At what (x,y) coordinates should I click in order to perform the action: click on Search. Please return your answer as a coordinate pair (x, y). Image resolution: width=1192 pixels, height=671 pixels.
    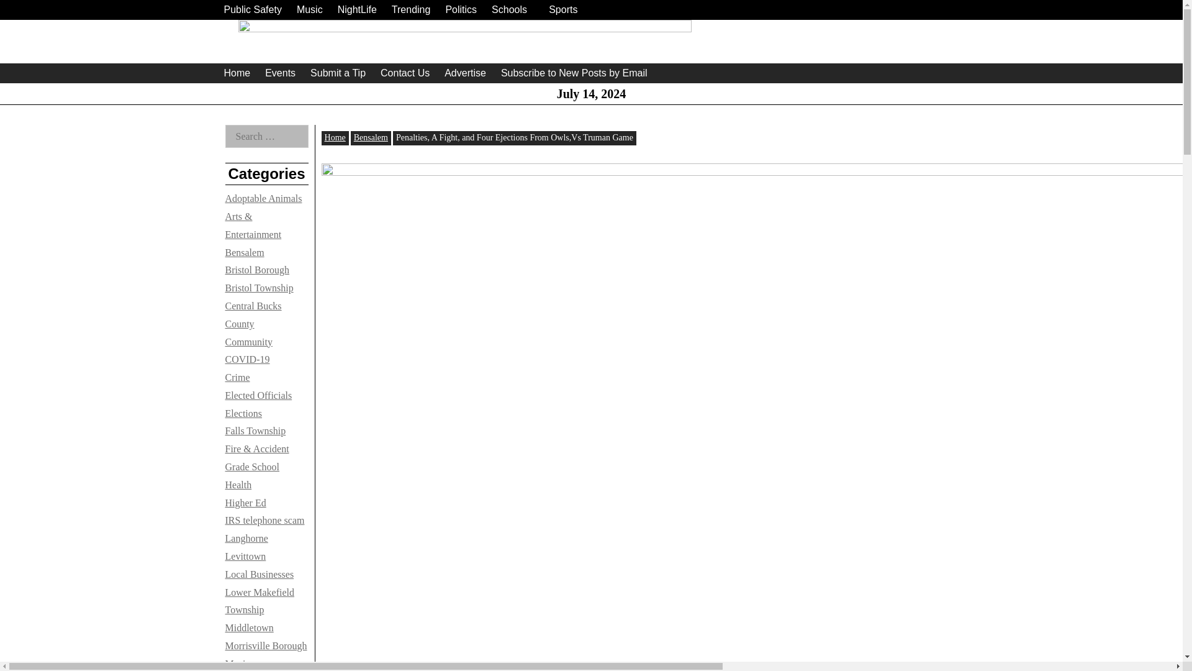
    Looking at the image, I should click on (24, 11).